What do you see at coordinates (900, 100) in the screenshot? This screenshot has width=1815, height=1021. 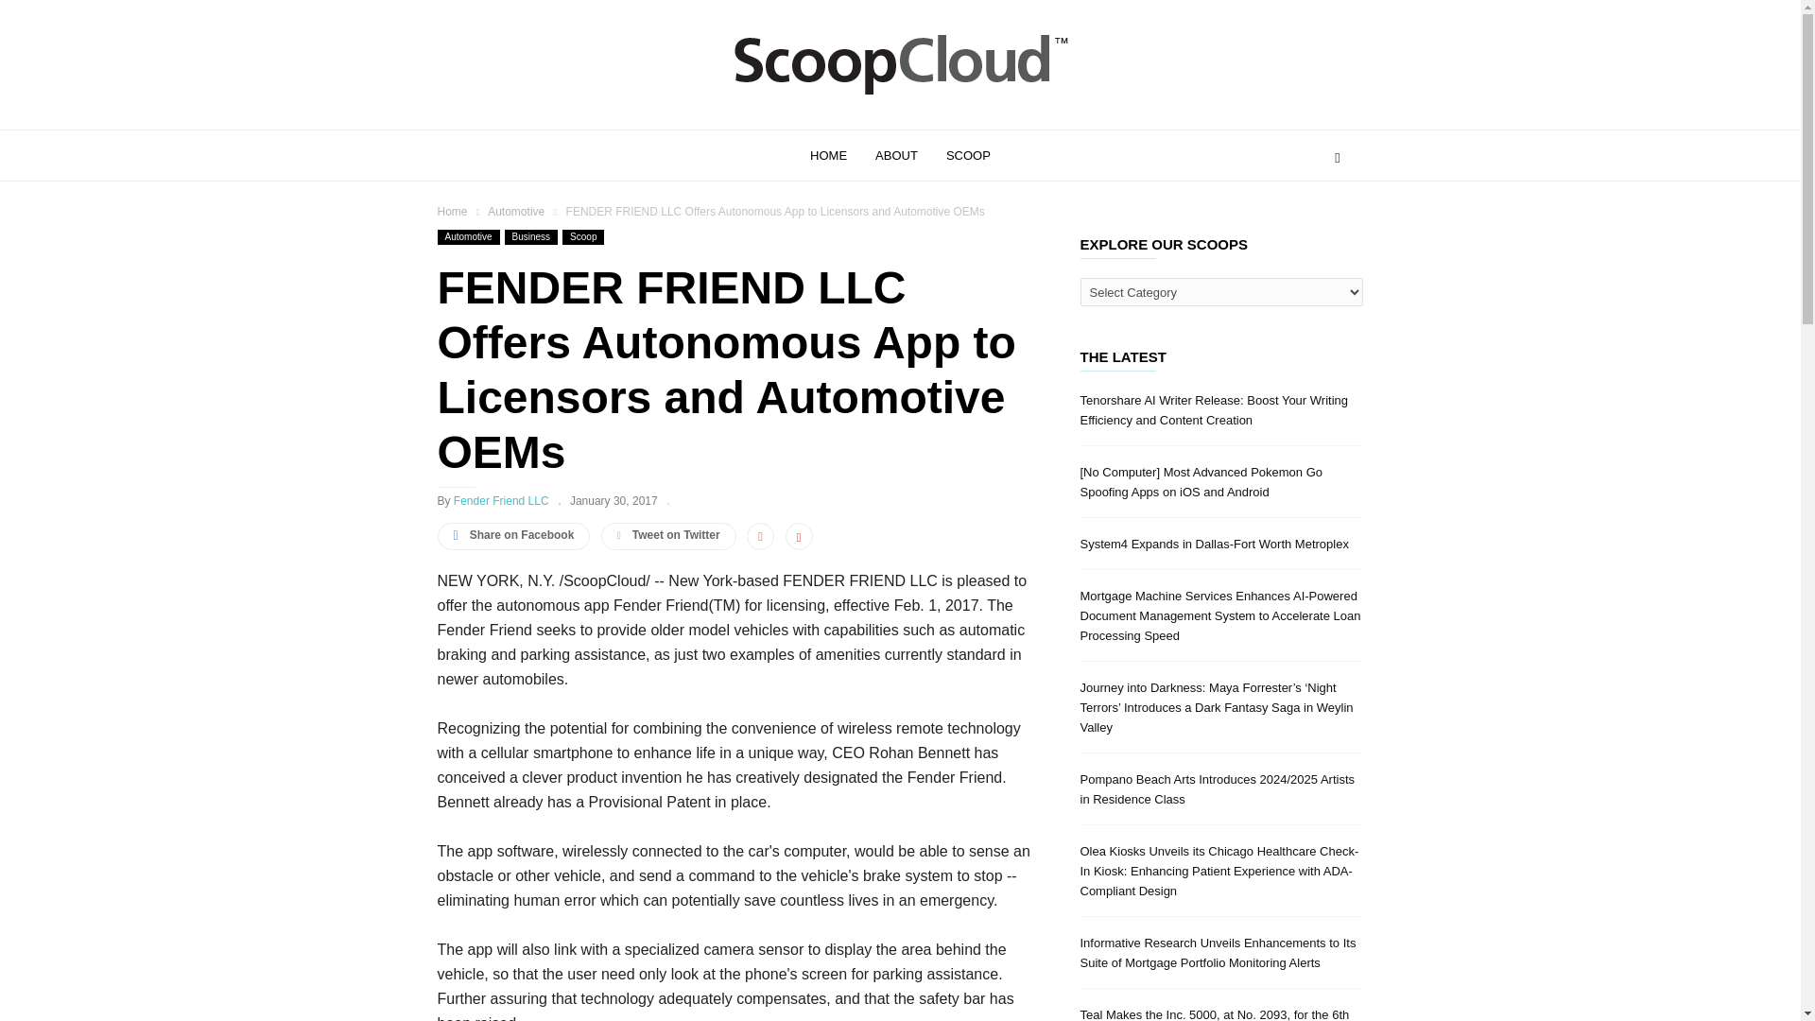 I see `ScoopCloud` at bounding box center [900, 100].